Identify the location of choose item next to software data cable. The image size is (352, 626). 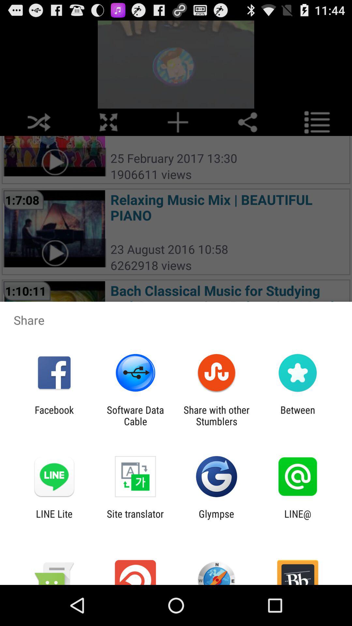
(216, 415).